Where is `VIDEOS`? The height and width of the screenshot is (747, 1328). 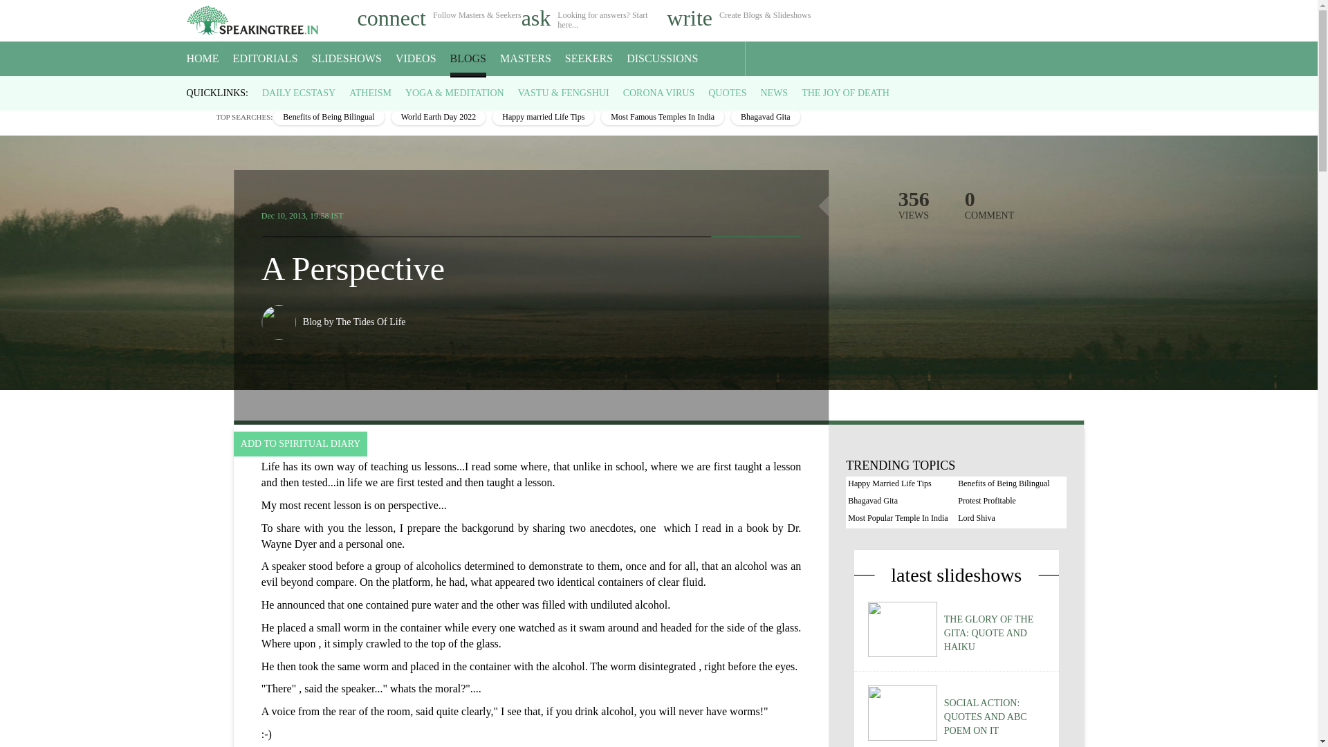
VIDEOS is located at coordinates (416, 59).